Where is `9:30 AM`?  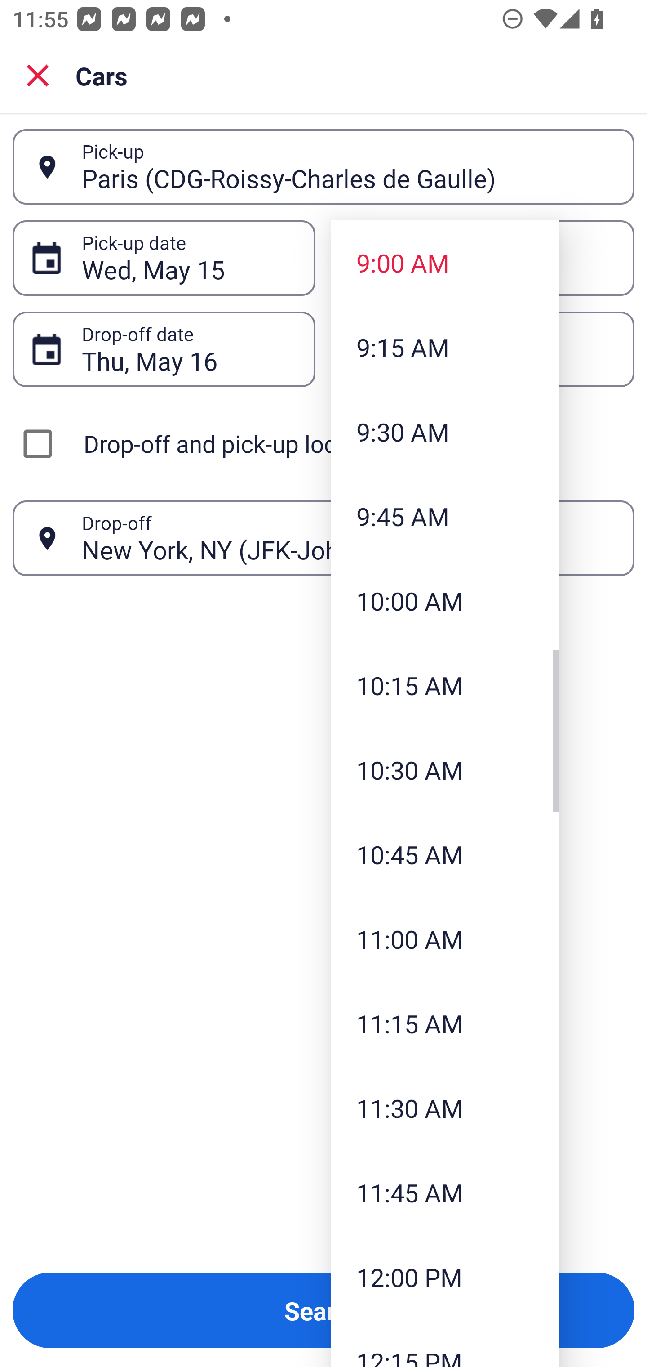
9:30 AM is located at coordinates (445, 432).